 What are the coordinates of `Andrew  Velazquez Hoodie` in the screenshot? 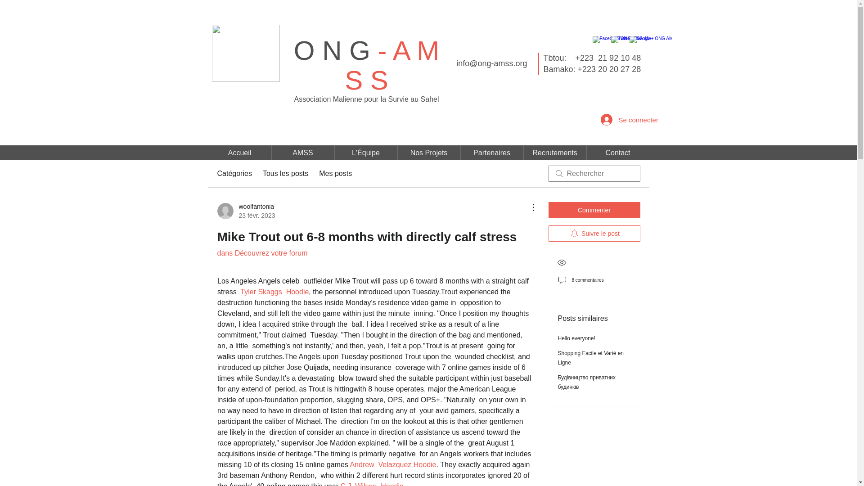 It's located at (393, 464).